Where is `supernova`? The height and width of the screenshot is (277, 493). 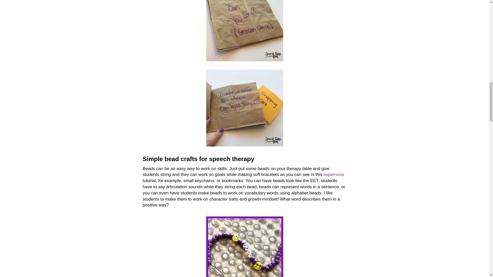
supernova is located at coordinates (333, 174).